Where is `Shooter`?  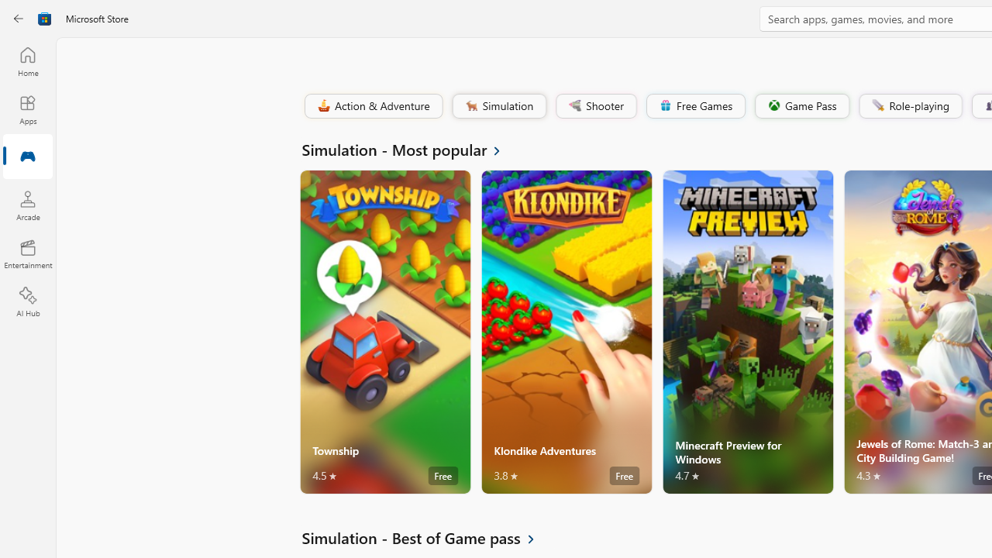
Shooter is located at coordinates (595, 105).